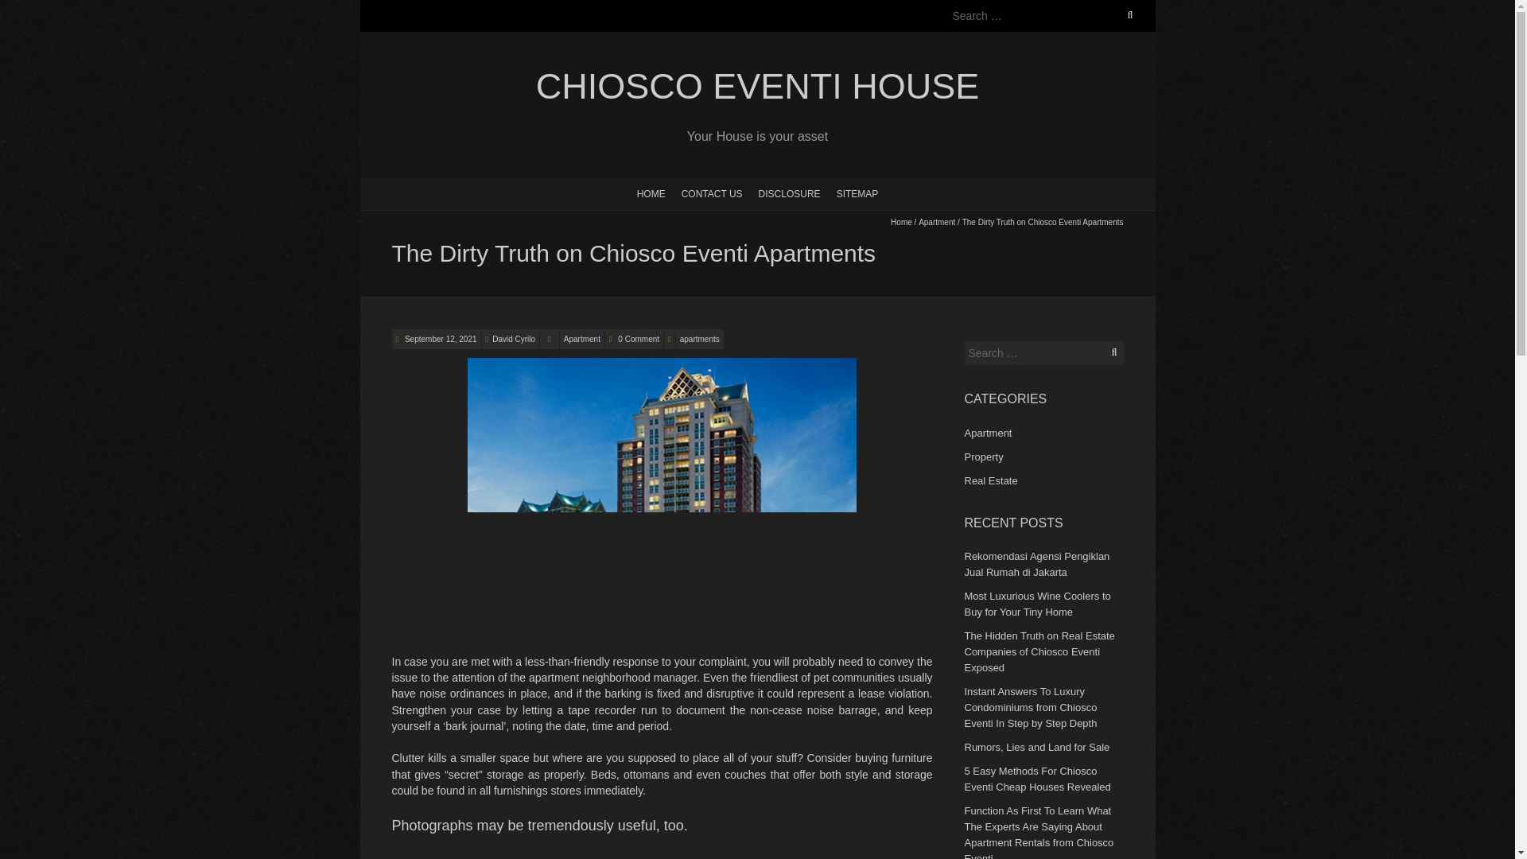 The height and width of the screenshot is (859, 1527). I want to click on View all posts by David Cyrilo, so click(514, 339).